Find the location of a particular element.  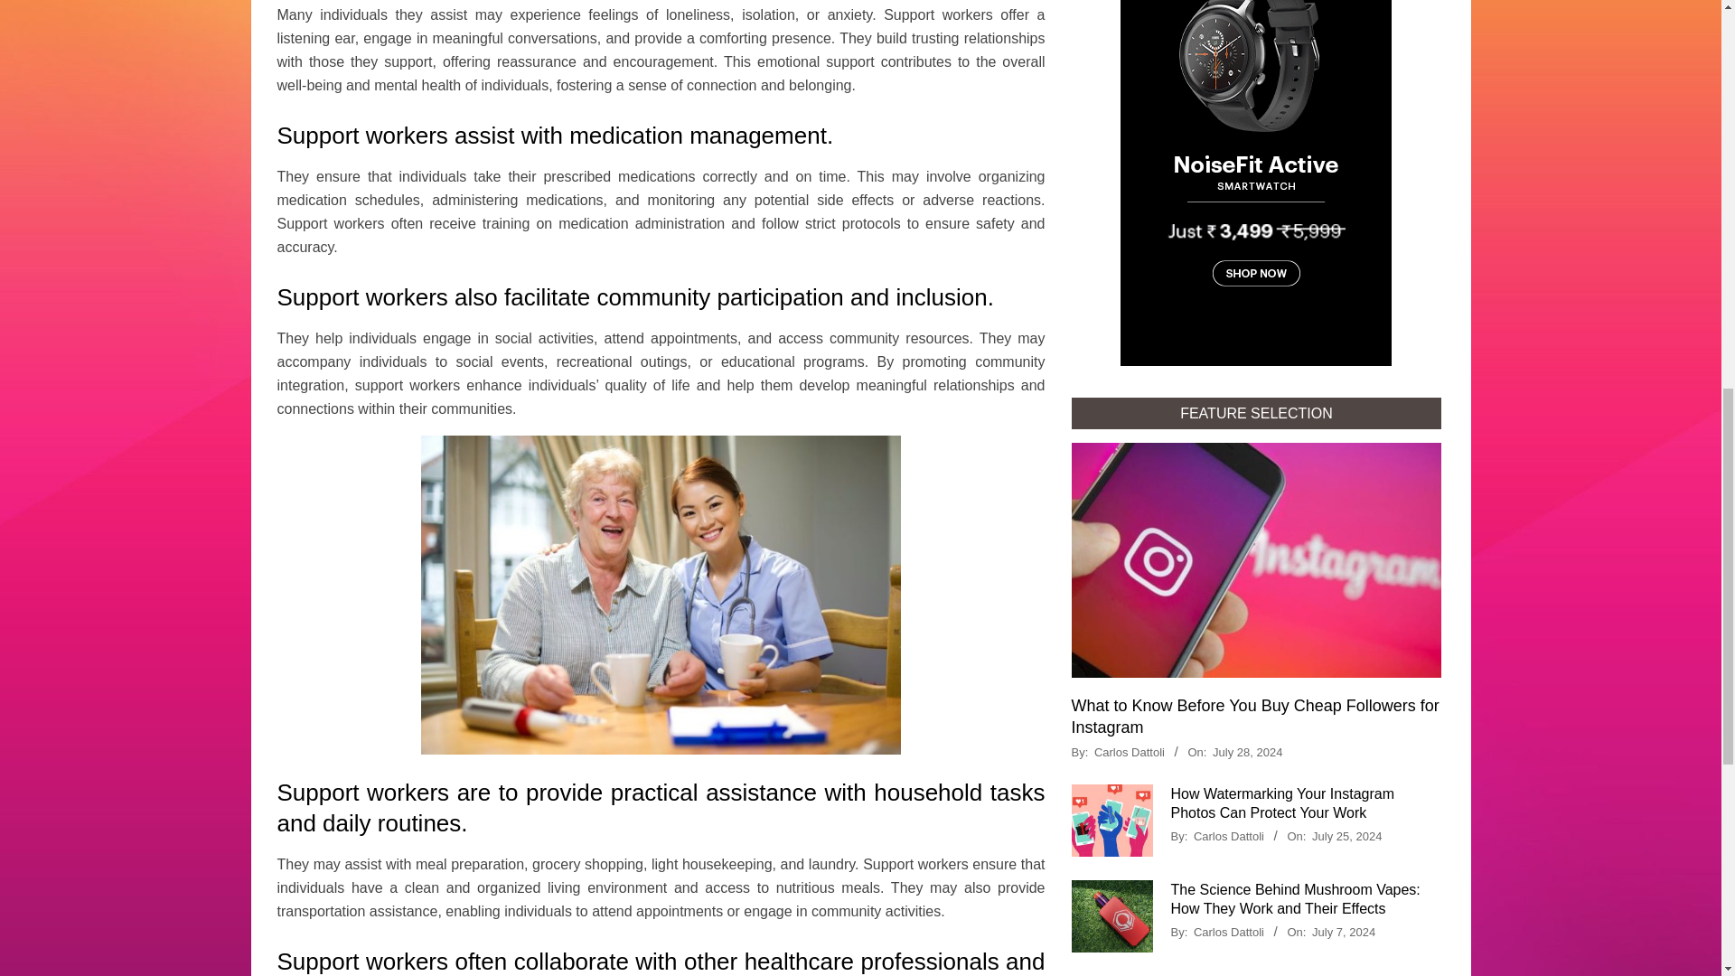

Sunday, July 28, 2024, 12:22 pm is located at coordinates (1247, 752).